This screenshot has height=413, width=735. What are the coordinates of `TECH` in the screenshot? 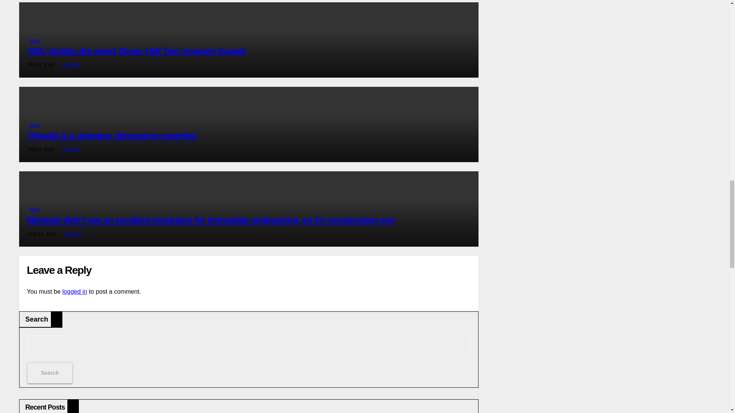 It's located at (34, 41).